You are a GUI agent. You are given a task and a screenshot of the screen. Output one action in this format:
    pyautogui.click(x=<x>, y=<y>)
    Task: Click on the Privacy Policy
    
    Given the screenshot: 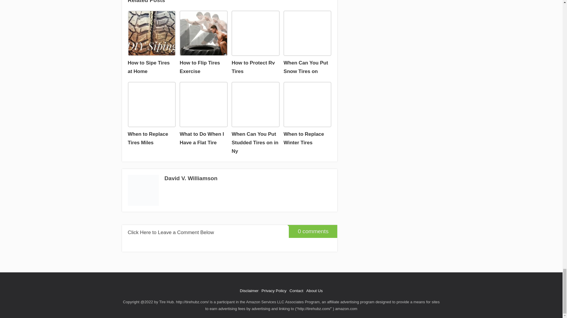 What is the action you would take?
    pyautogui.click(x=274, y=290)
    